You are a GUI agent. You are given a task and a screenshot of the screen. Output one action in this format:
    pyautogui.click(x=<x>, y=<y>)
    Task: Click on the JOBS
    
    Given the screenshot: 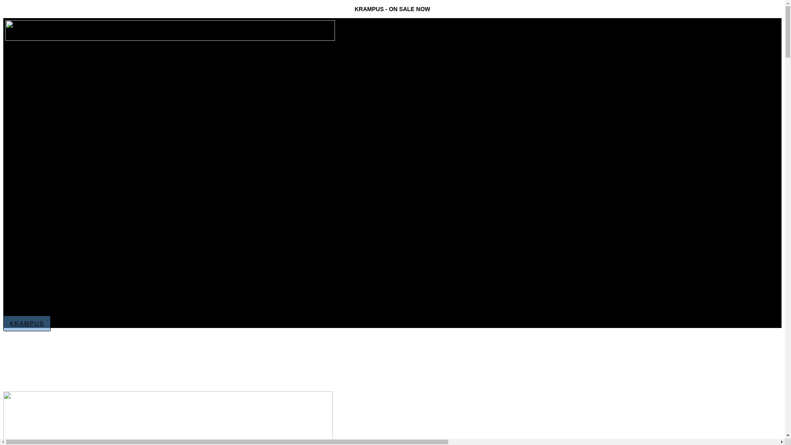 What is the action you would take?
    pyautogui.click(x=31, y=149)
    